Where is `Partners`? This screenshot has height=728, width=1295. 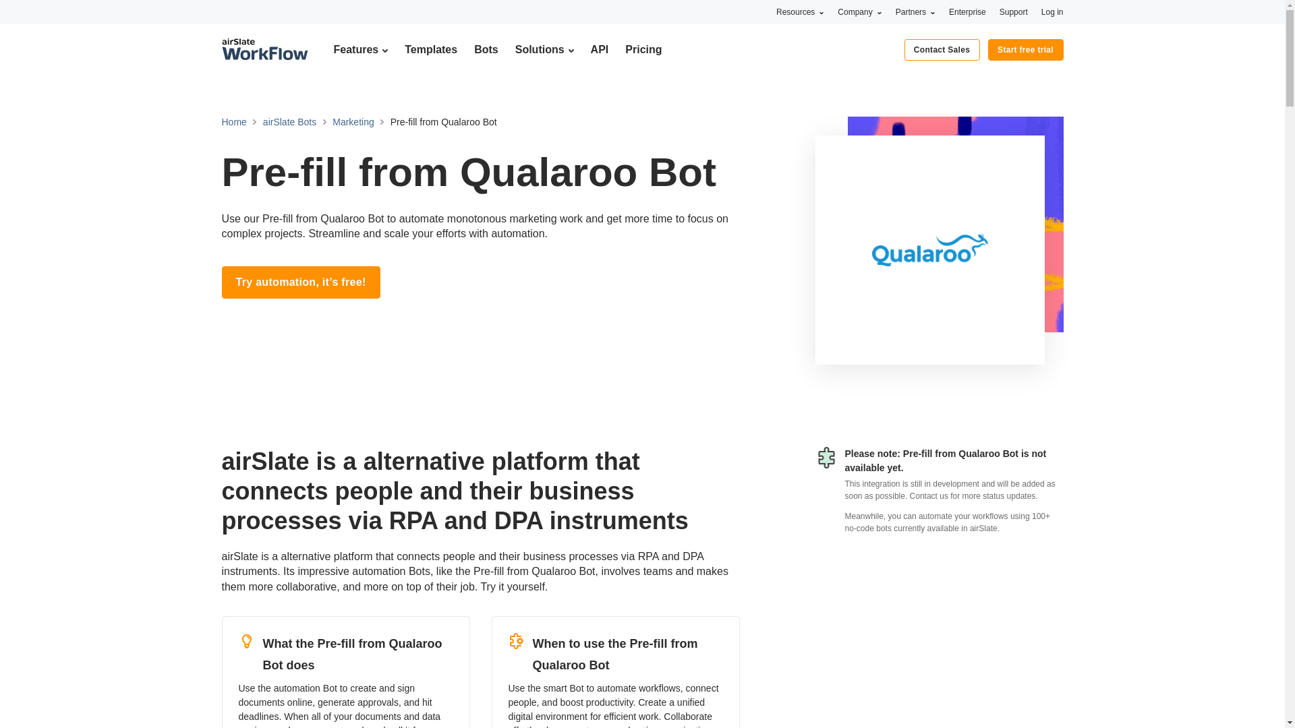
Partners is located at coordinates (915, 11).